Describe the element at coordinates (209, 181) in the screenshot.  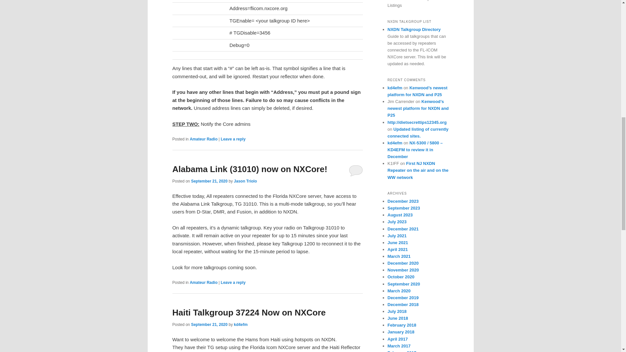
I see `1:35 am` at that location.